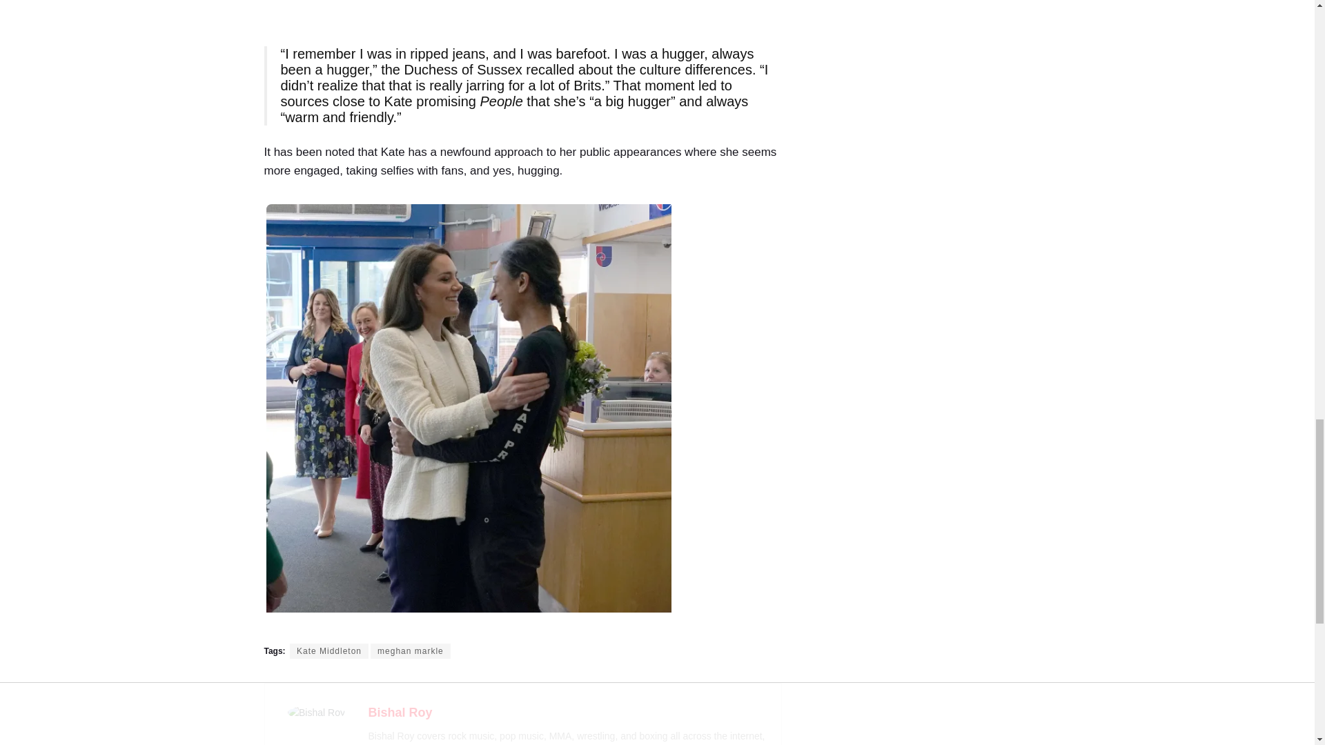  I want to click on Kate Middleton, so click(328, 651).